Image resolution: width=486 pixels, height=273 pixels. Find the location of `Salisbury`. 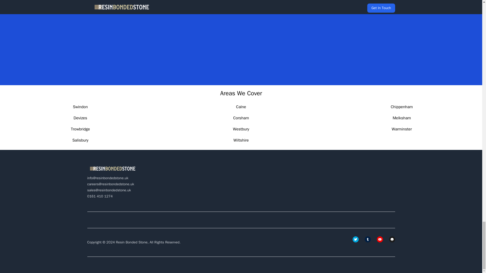

Salisbury is located at coordinates (80, 140).